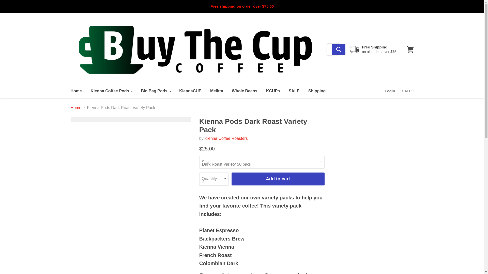 The width and height of the screenshot is (488, 274). What do you see at coordinates (245, 91) in the screenshot?
I see `Whole Beans` at bounding box center [245, 91].